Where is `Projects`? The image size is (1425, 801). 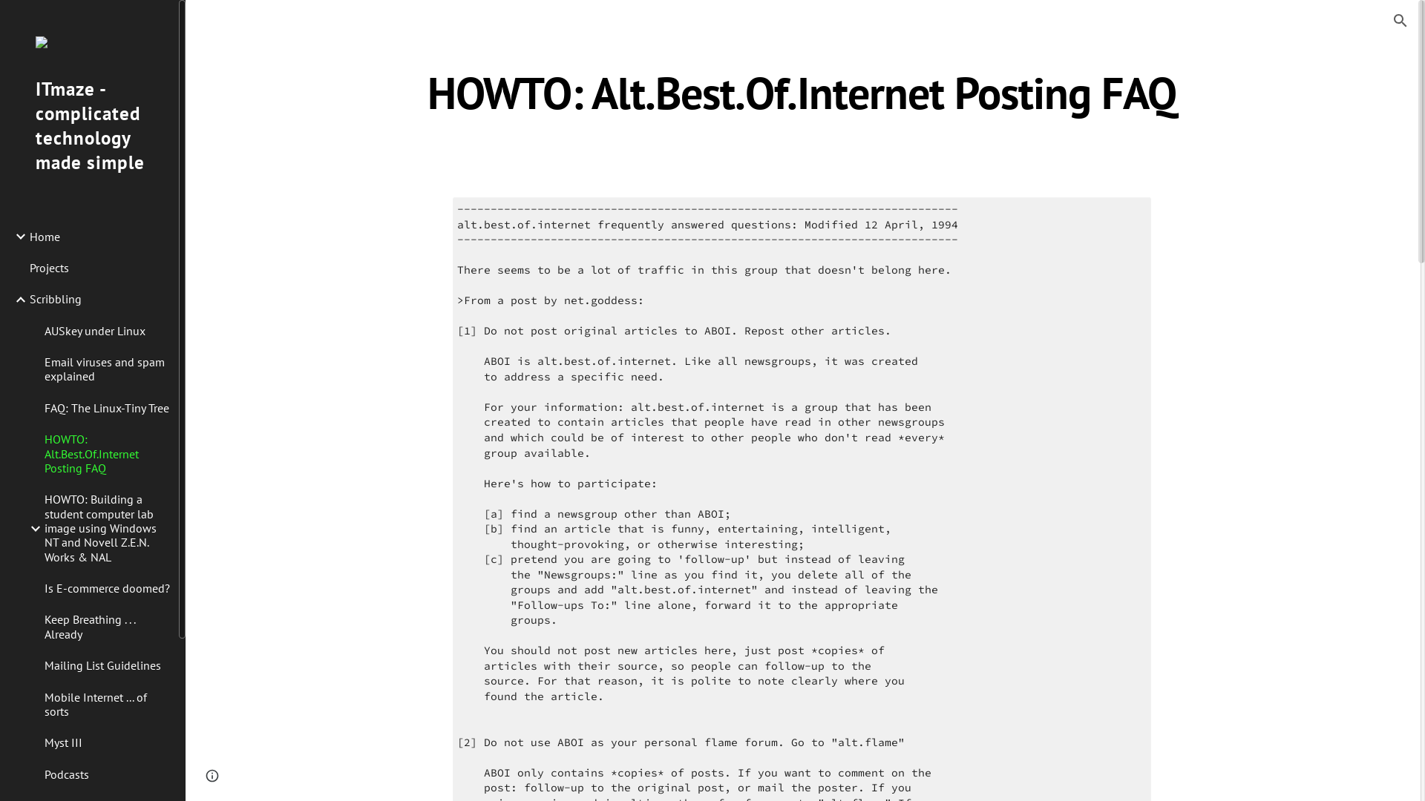
Projects is located at coordinates (98, 268).